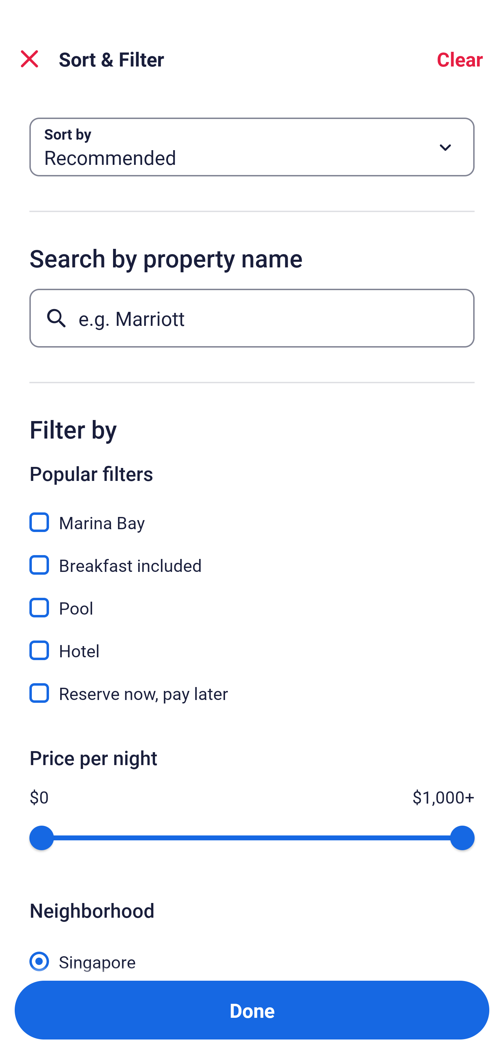  What do you see at coordinates (29, 59) in the screenshot?
I see `Close Sort and Filter` at bounding box center [29, 59].